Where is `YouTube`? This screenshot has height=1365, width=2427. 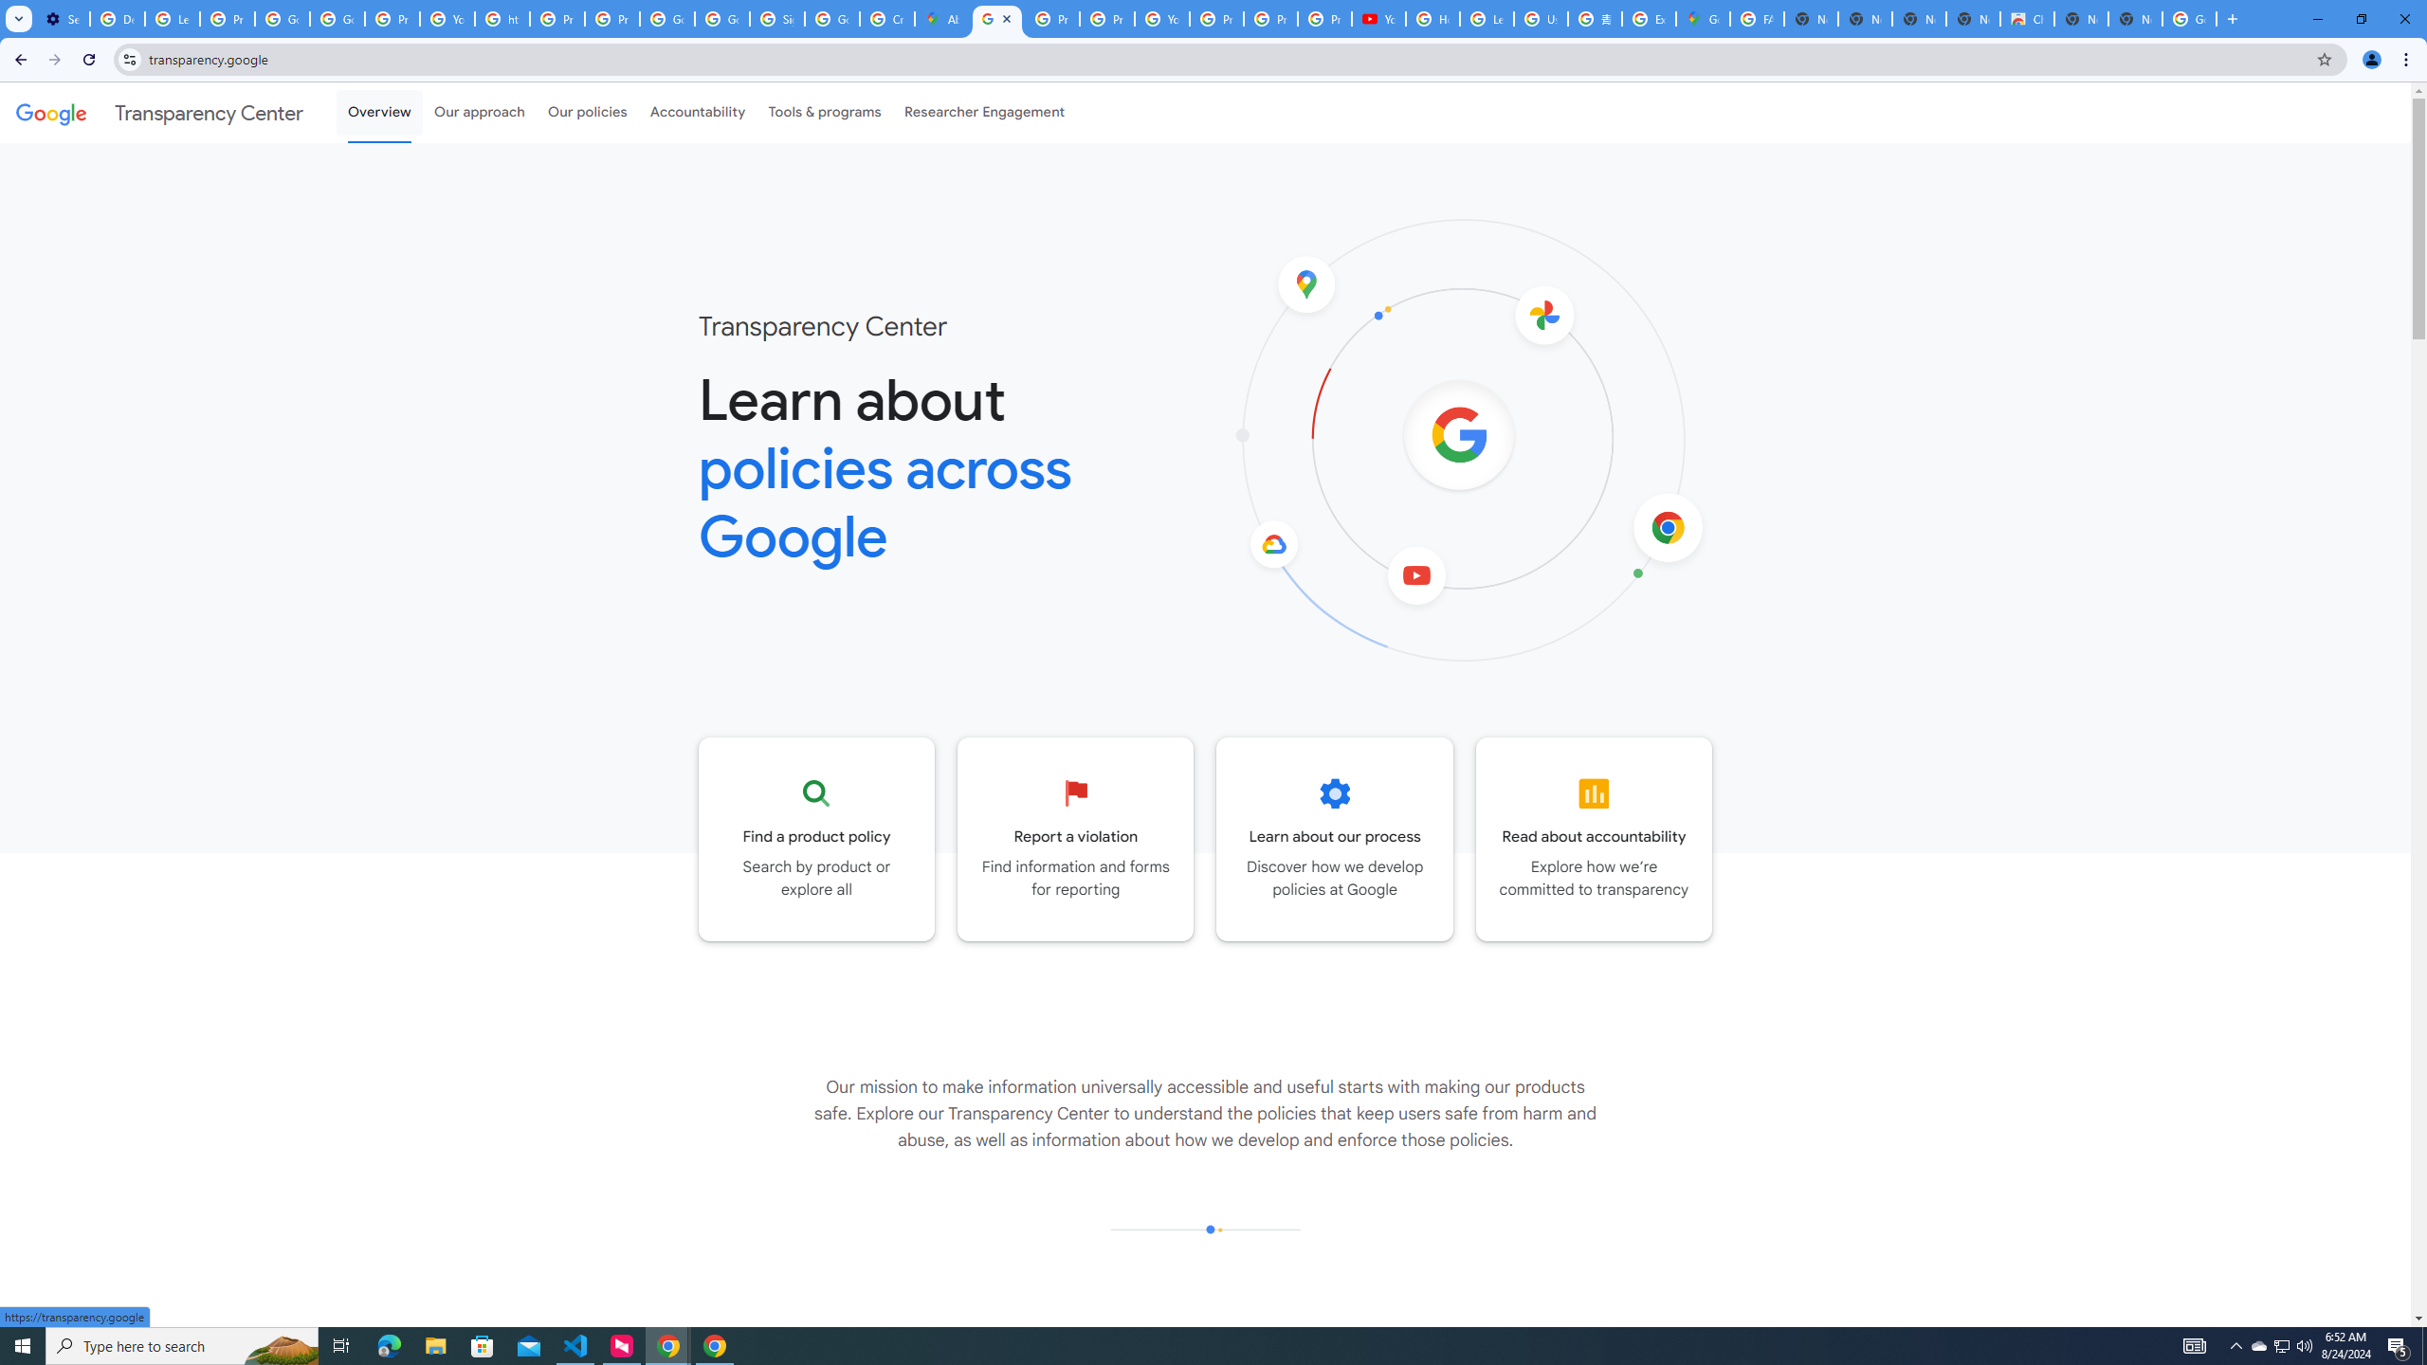
YouTube is located at coordinates (447, 19).